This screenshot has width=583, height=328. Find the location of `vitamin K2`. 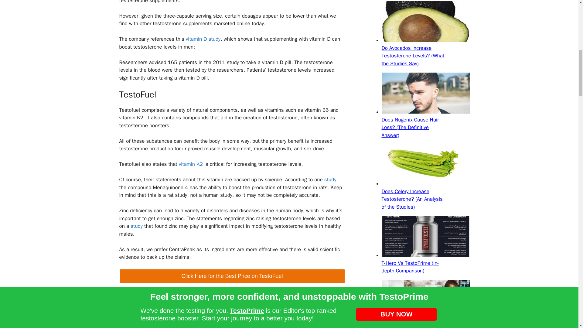

vitamin K2 is located at coordinates (191, 164).